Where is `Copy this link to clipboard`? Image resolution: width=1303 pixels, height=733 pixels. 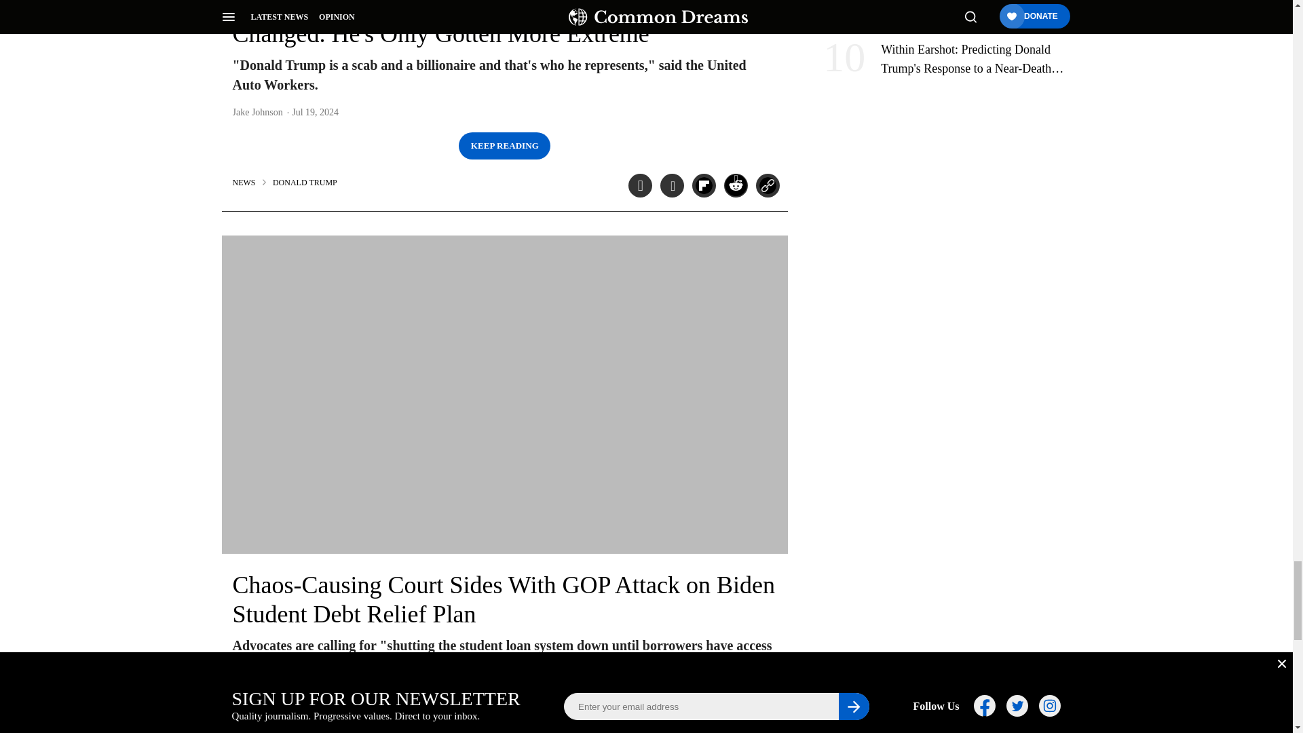
Copy this link to clipboard is located at coordinates (767, 185).